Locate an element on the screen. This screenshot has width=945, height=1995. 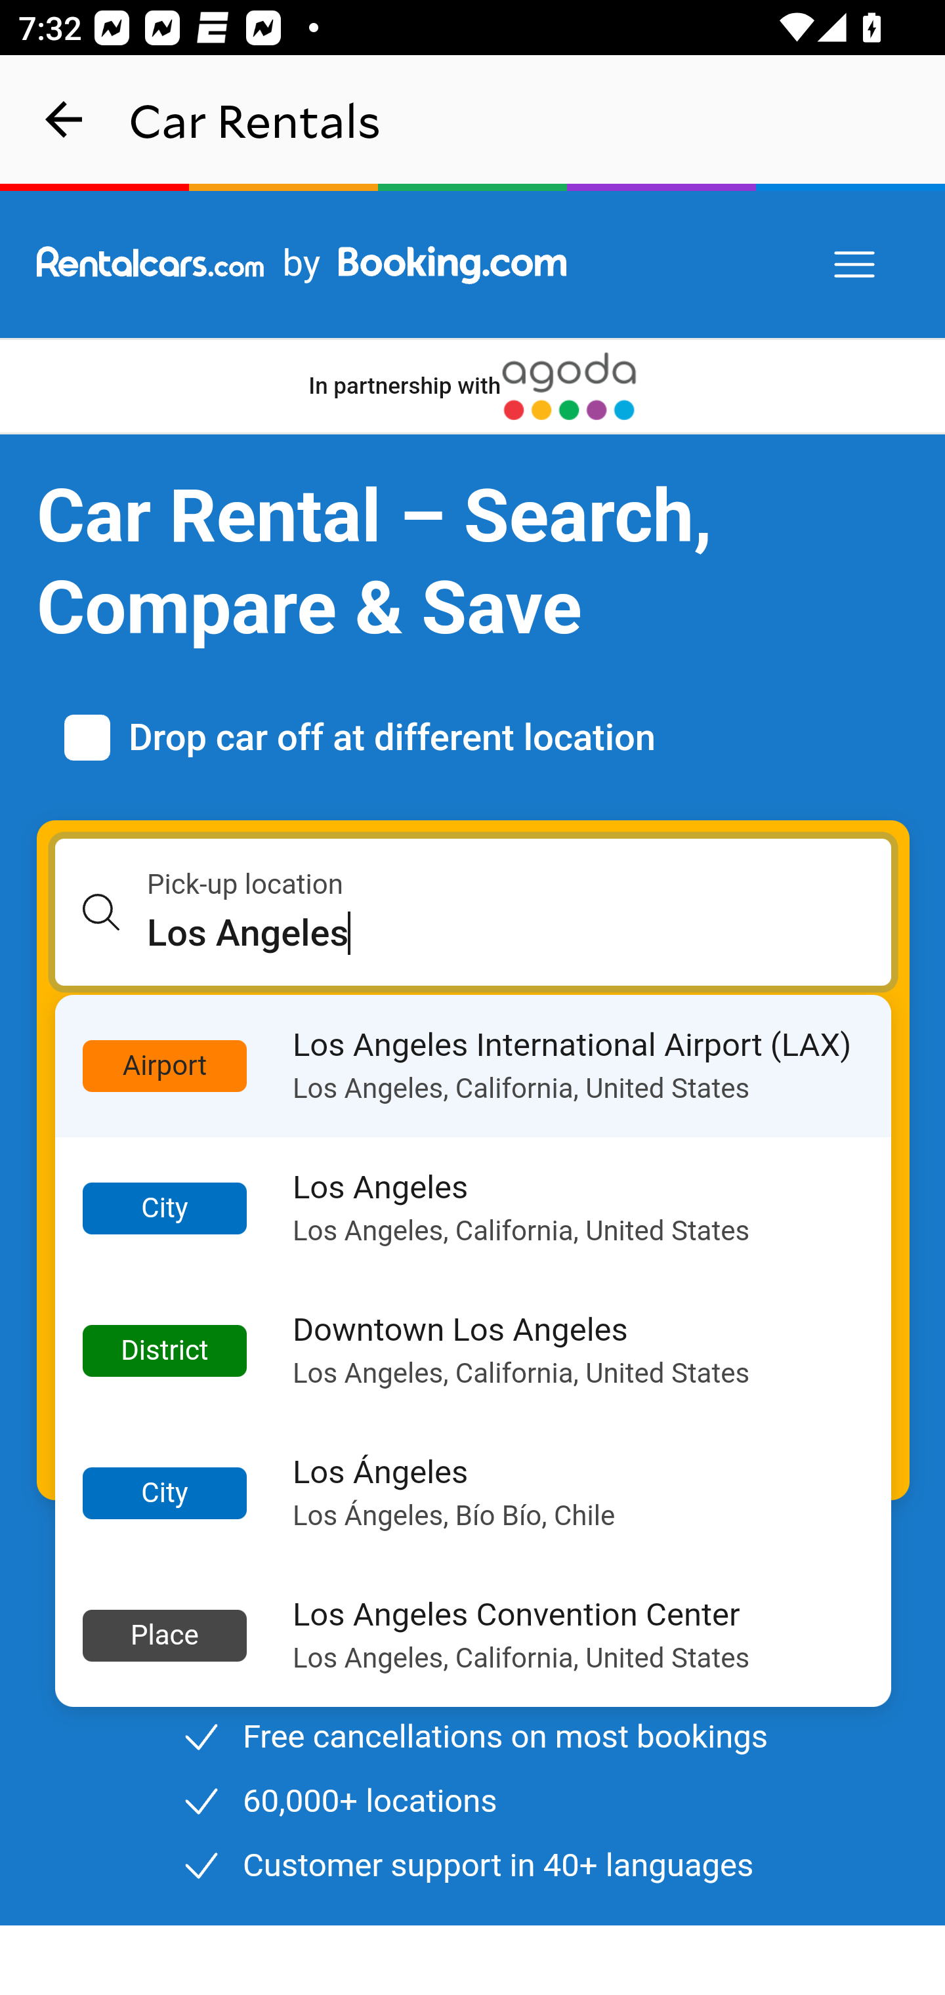
navigation_button is located at coordinates (64, 119).